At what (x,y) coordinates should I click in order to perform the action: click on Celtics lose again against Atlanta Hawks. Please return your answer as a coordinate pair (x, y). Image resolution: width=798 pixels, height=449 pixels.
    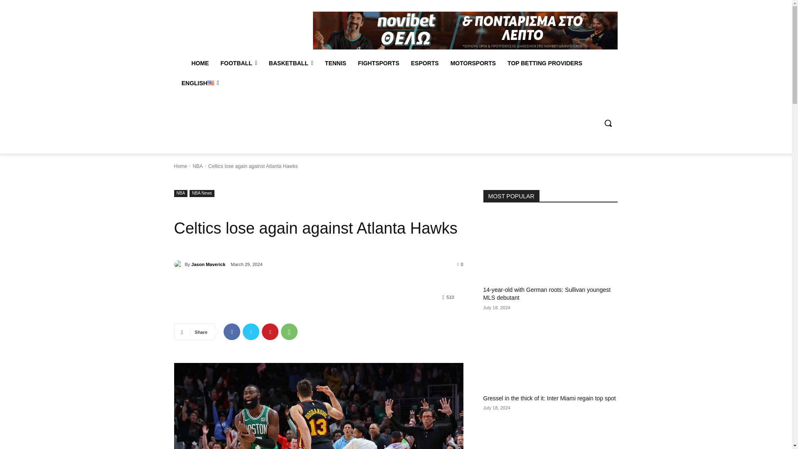
    Looking at the image, I should click on (318, 406).